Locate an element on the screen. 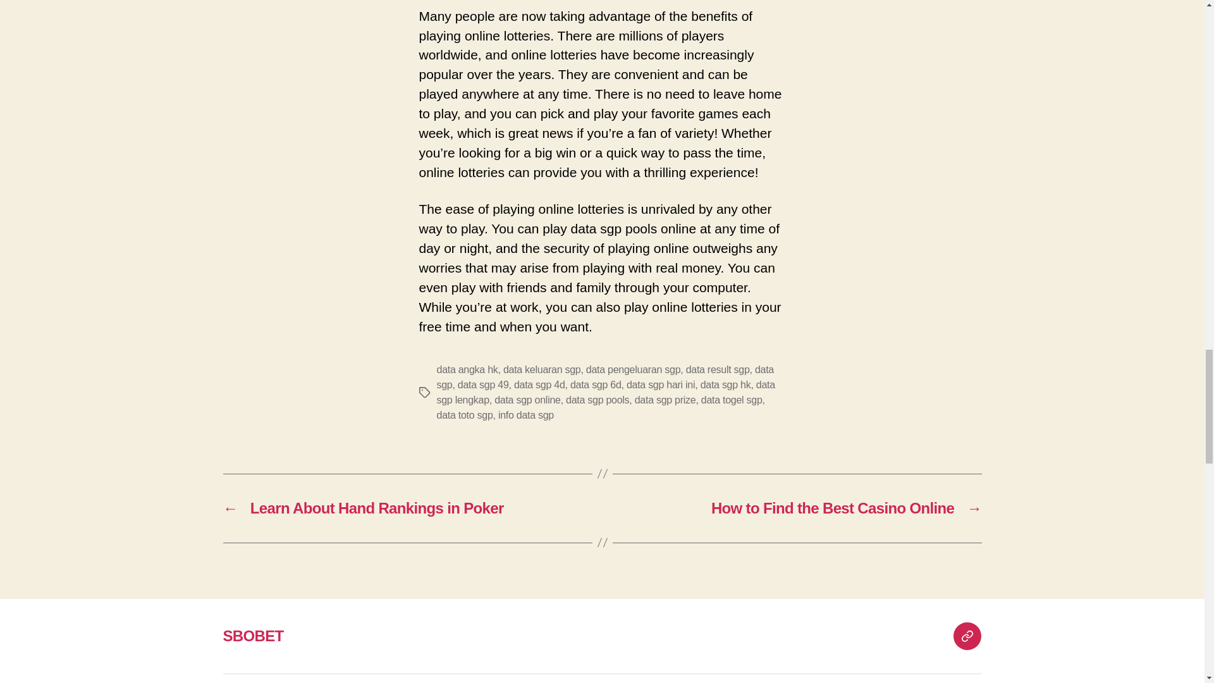 The height and width of the screenshot is (683, 1214). data sgp 49 is located at coordinates (483, 385).